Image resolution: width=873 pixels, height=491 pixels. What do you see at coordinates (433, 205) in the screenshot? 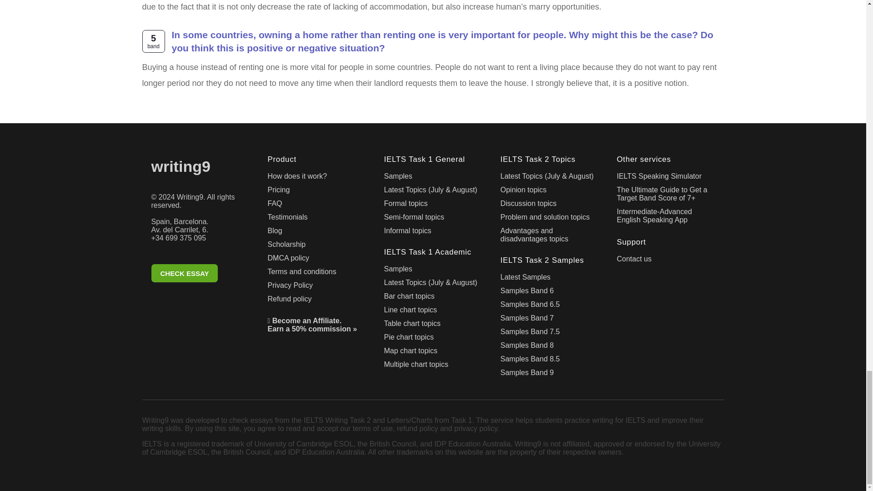
I see `IELTS Task 1 General Formal topics` at bounding box center [433, 205].